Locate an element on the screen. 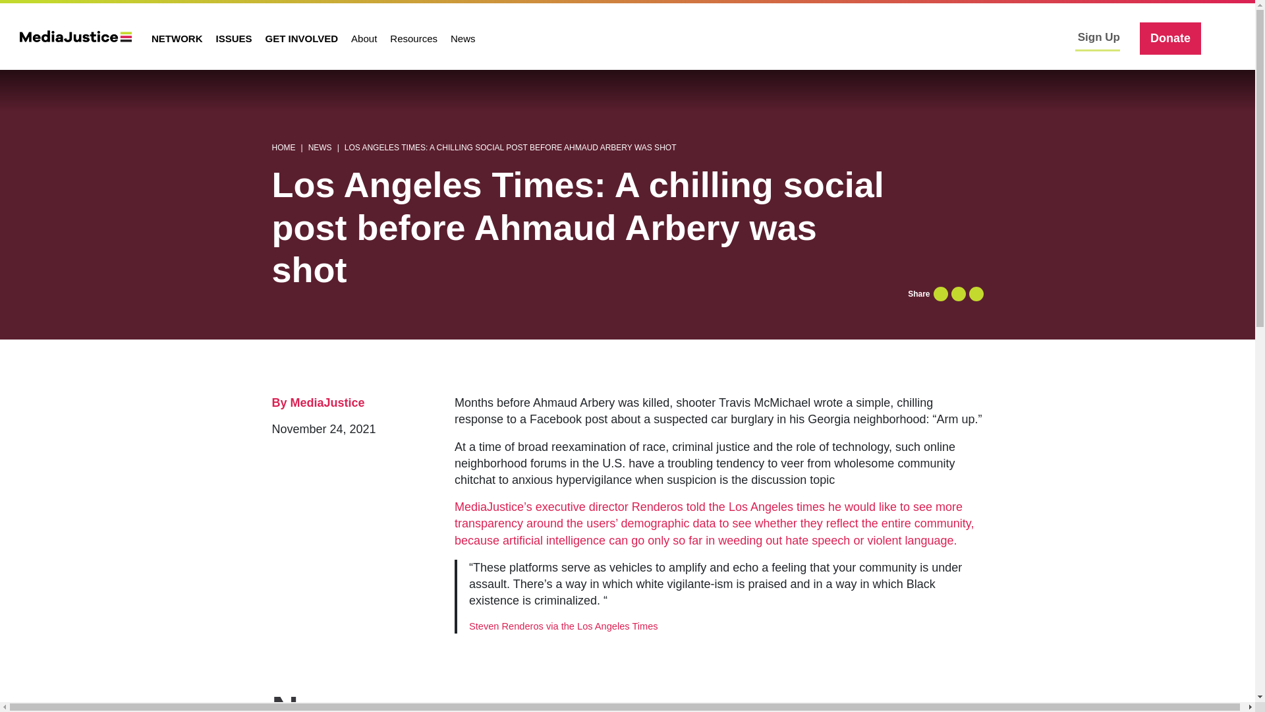 The image size is (1265, 712). Tweet is located at coordinates (958, 294).